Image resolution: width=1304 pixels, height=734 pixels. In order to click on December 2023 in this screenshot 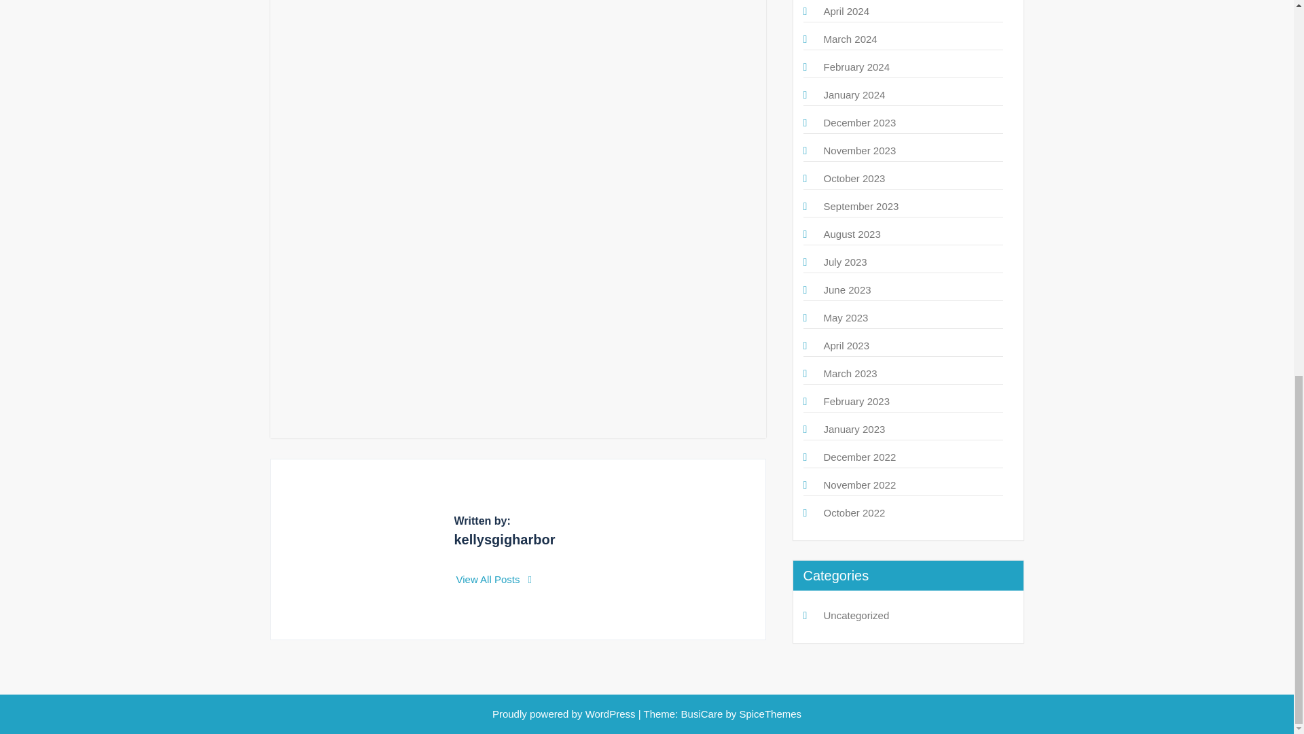, I will do `click(859, 122)`.